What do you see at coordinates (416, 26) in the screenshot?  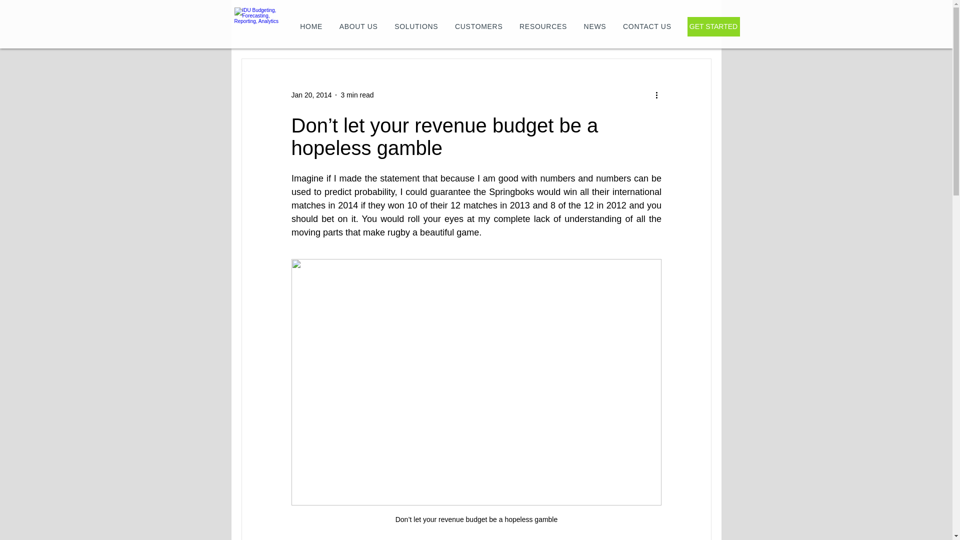 I see `SOLUTIONS` at bounding box center [416, 26].